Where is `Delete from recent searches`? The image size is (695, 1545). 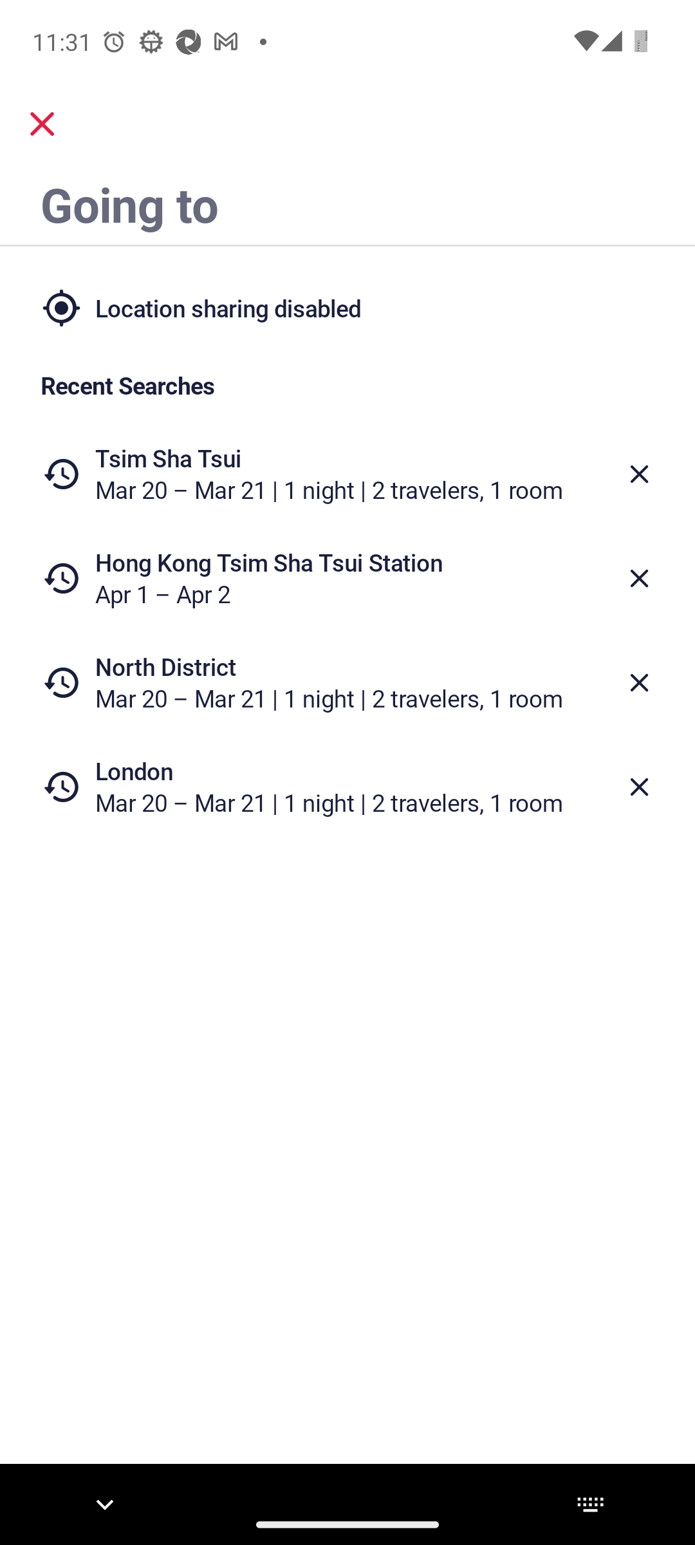 Delete from recent searches is located at coordinates (640, 578).